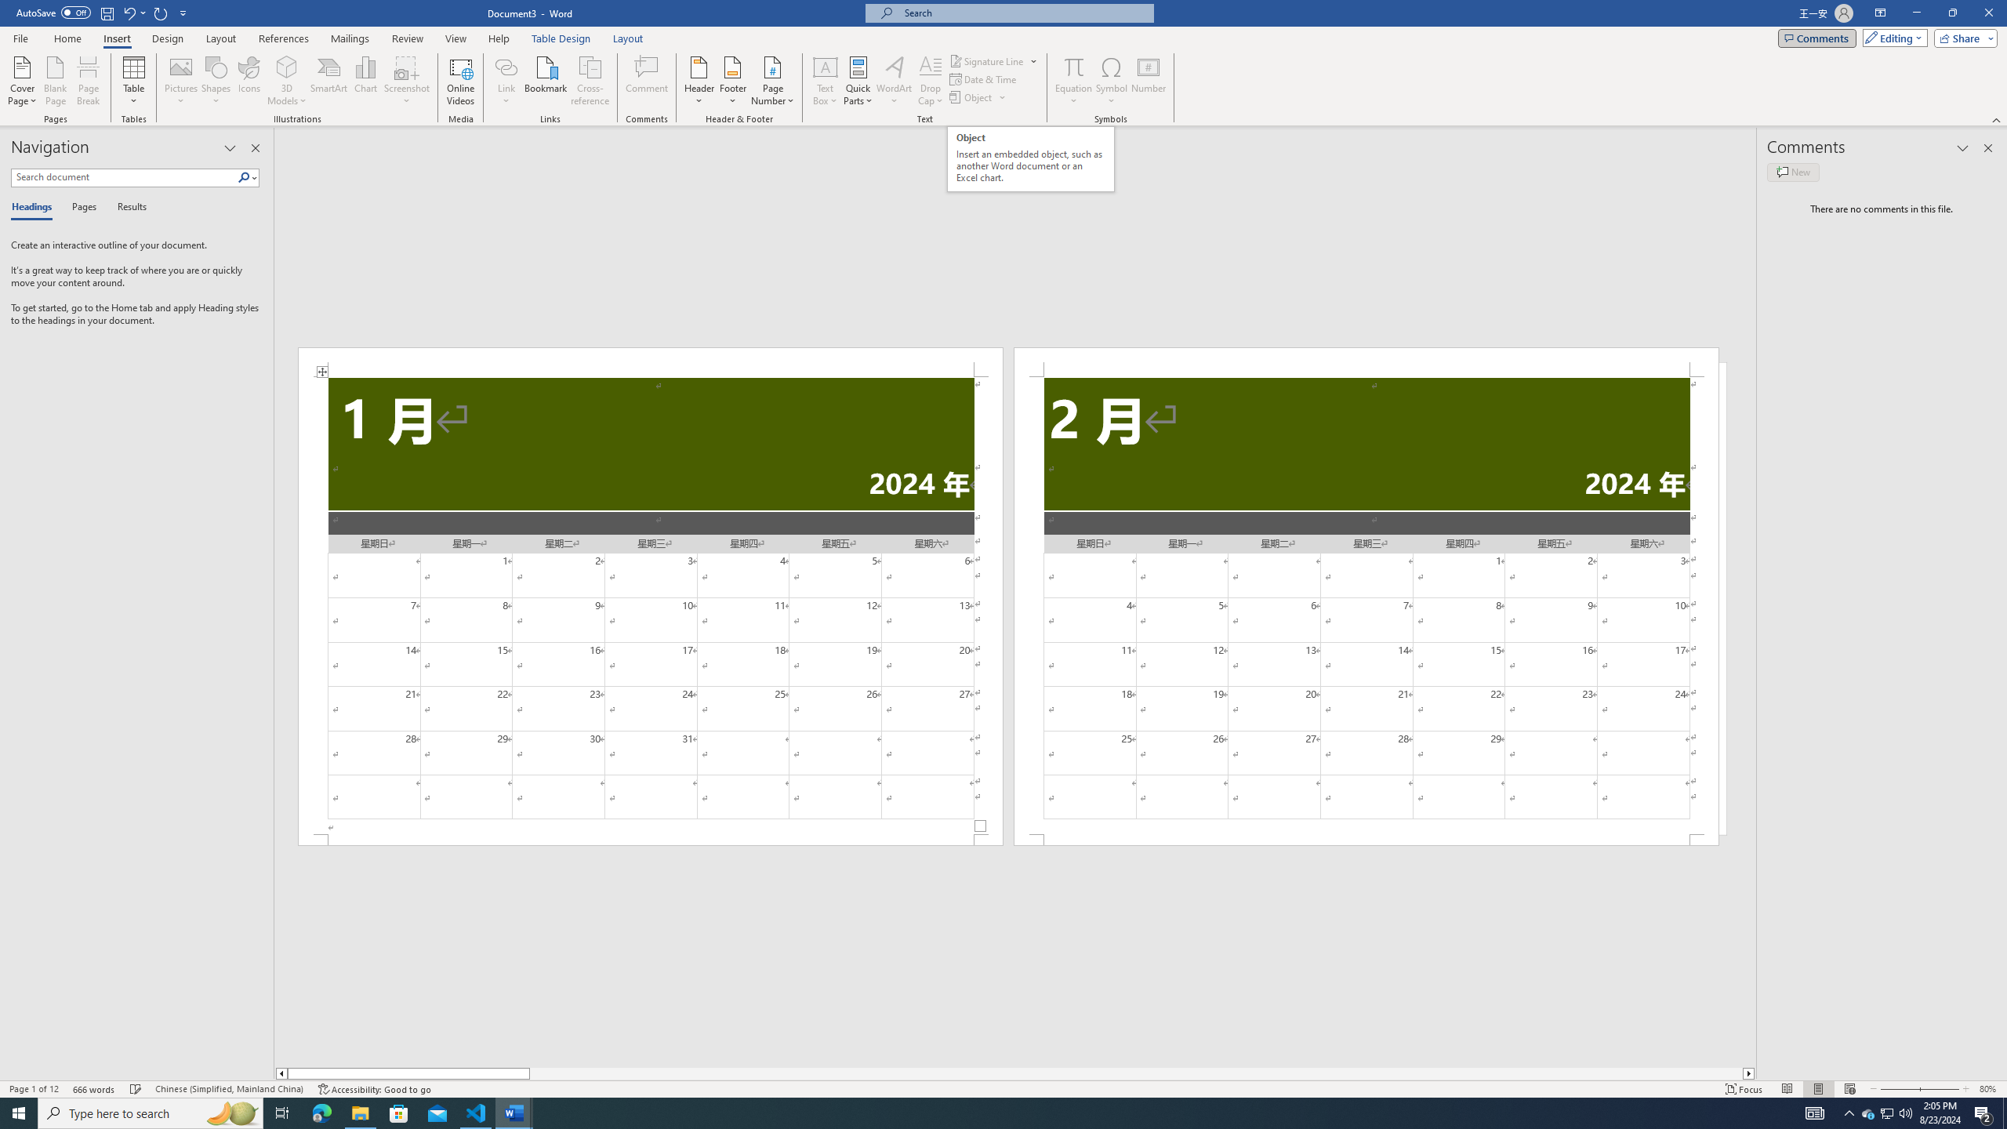  I want to click on Signature Line, so click(994, 61).